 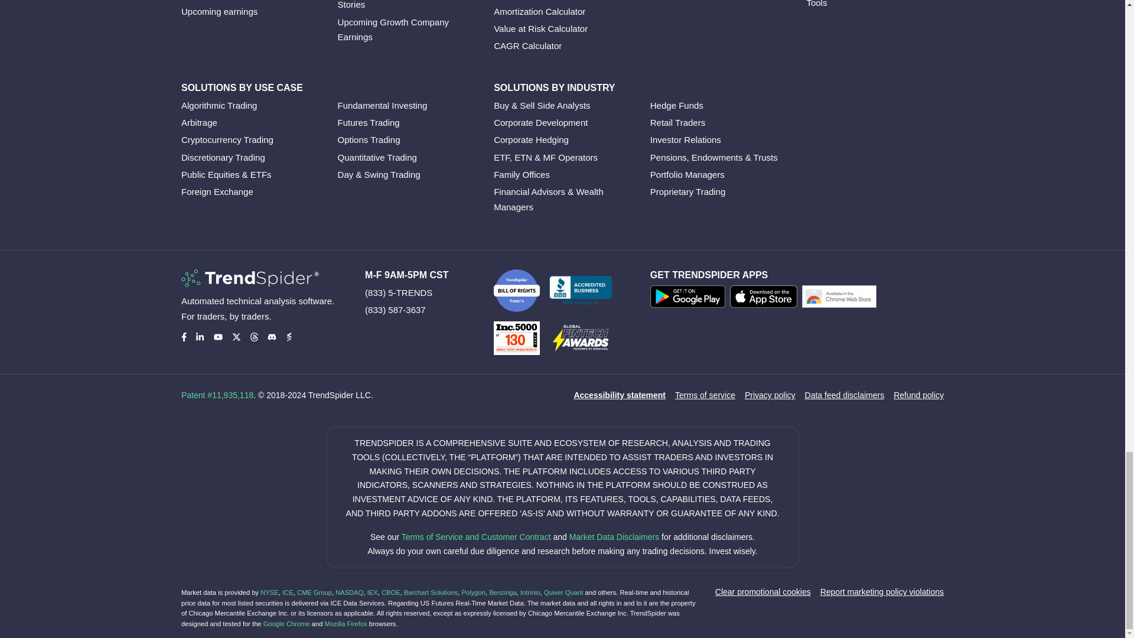 What do you see at coordinates (690, 299) in the screenshot?
I see `Get TrendSpider App on Google Play` at bounding box center [690, 299].